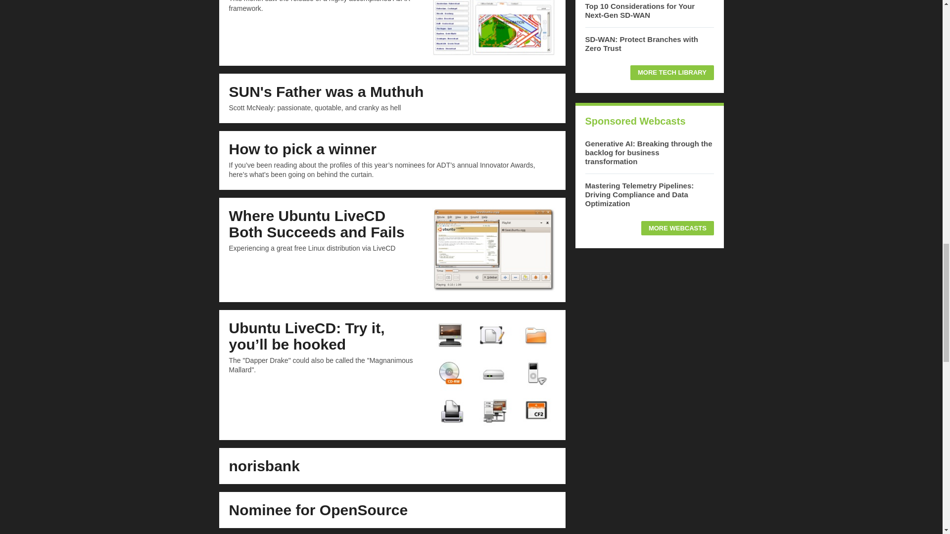 The width and height of the screenshot is (950, 534). I want to click on SUN's Father was a Muthuh, so click(326, 91).